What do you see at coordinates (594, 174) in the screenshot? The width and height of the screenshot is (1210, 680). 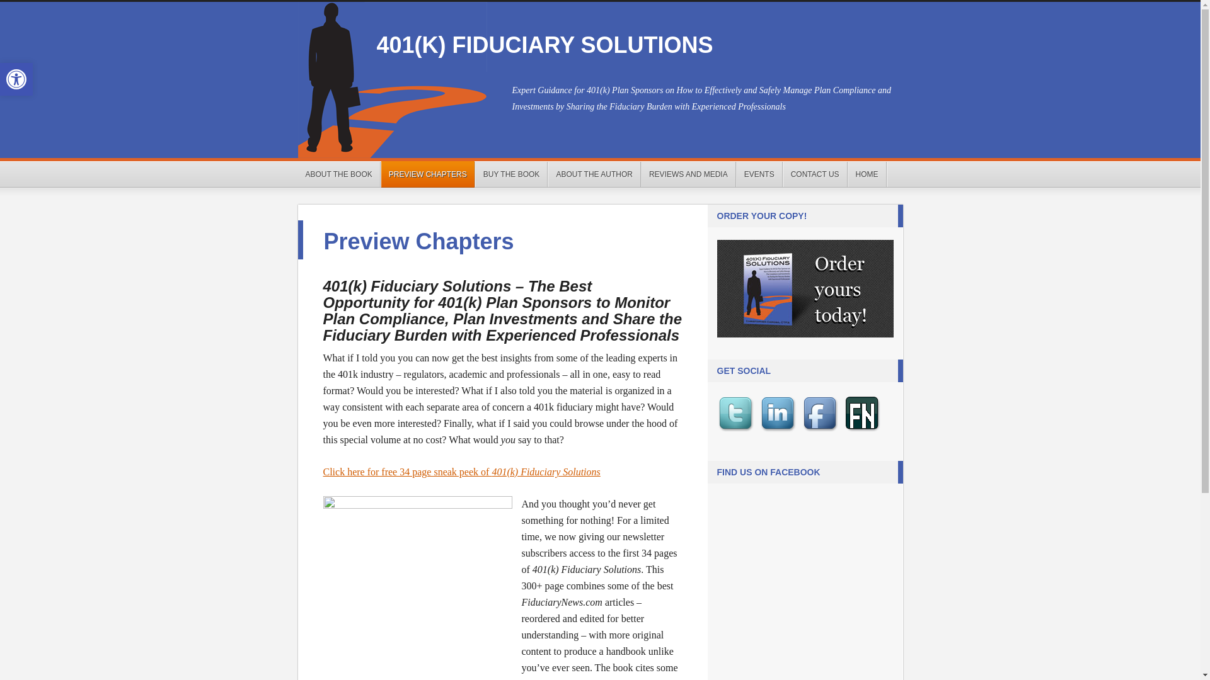 I see `ABOUT THE AUTHOR` at bounding box center [594, 174].